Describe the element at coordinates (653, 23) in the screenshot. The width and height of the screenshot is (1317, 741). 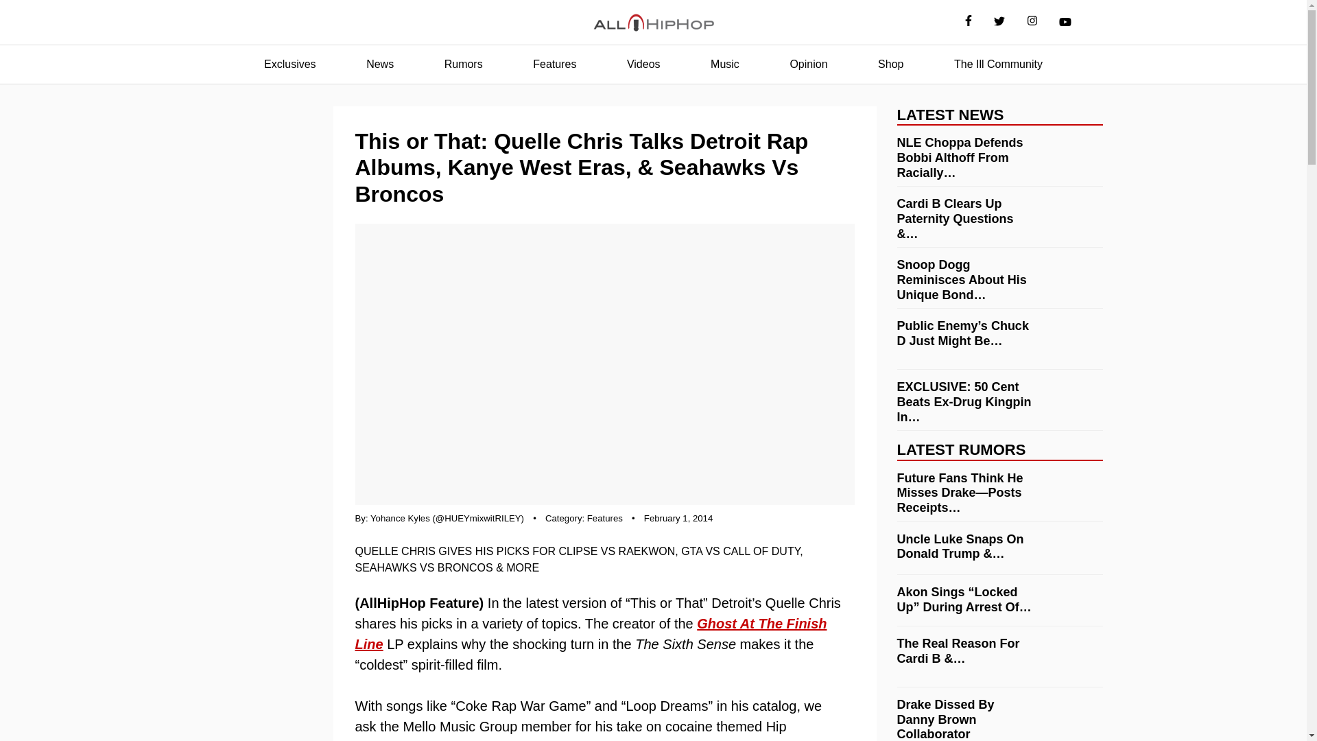
I see `AllHipHop` at that location.